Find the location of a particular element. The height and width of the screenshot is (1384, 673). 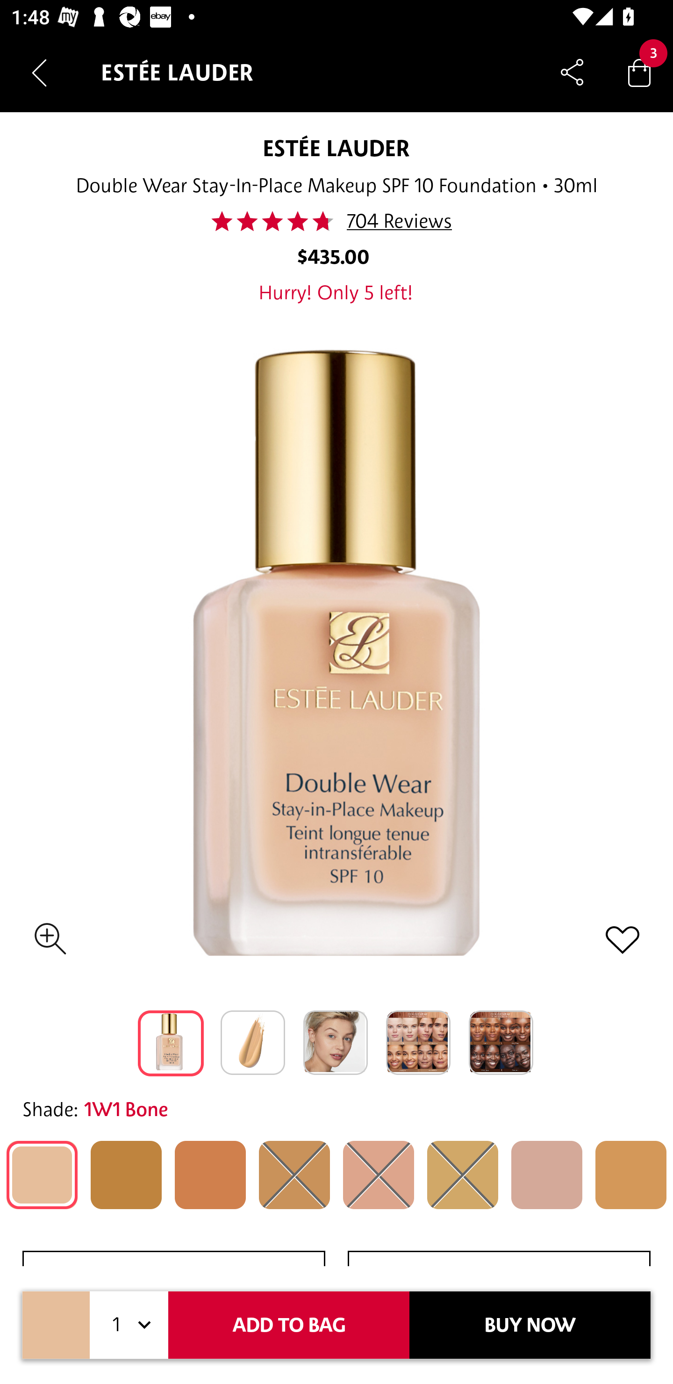

BUY NOW is located at coordinates (530, 1325).